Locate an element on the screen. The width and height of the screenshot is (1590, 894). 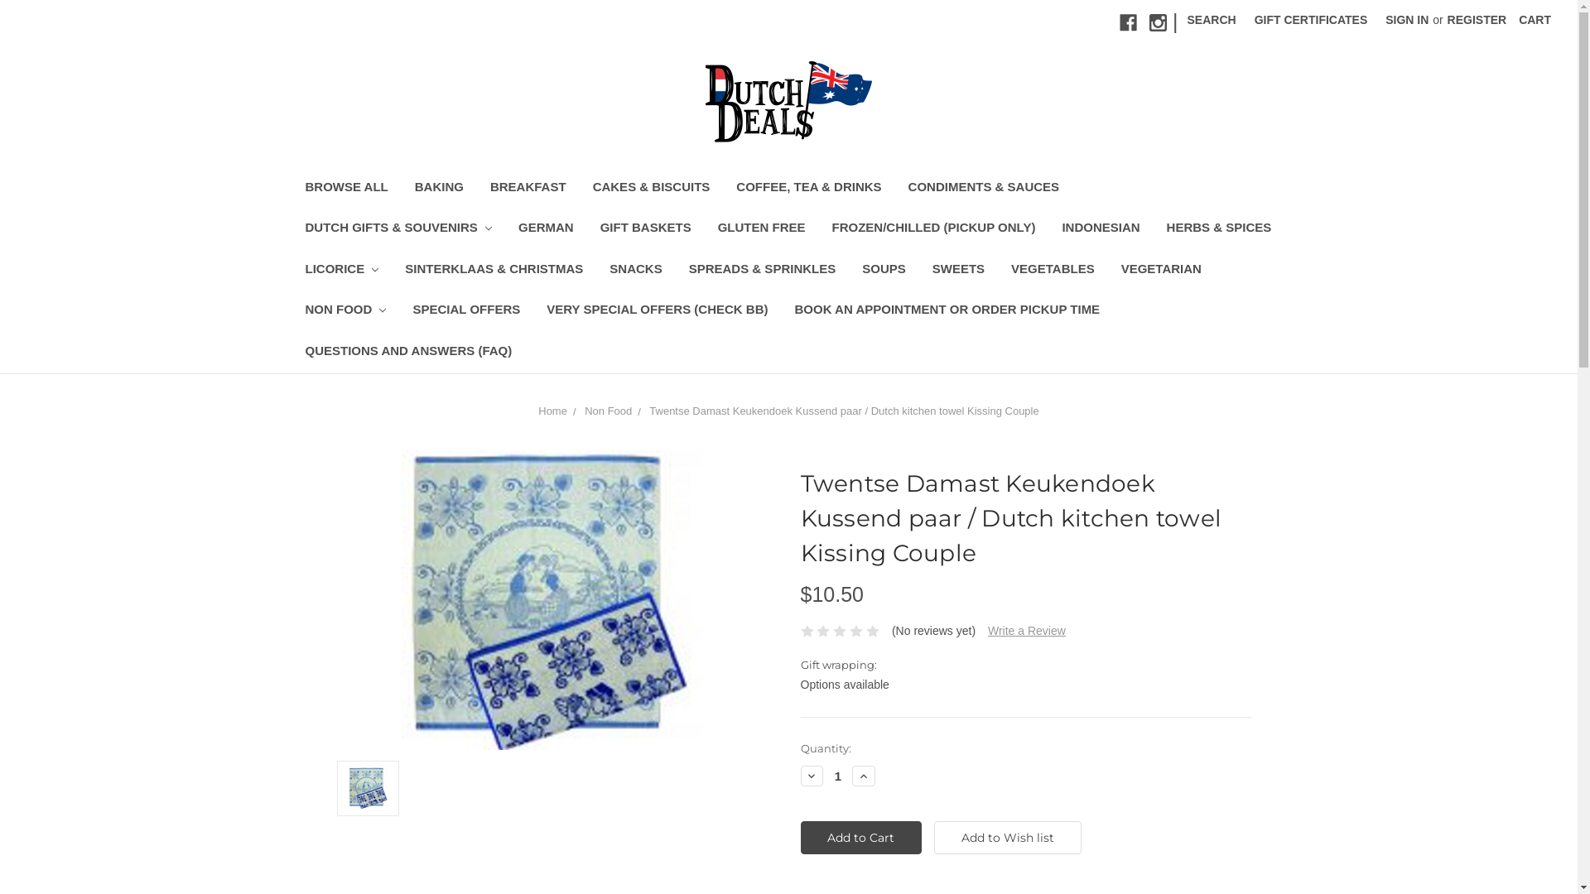
SWEETS is located at coordinates (959, 272).